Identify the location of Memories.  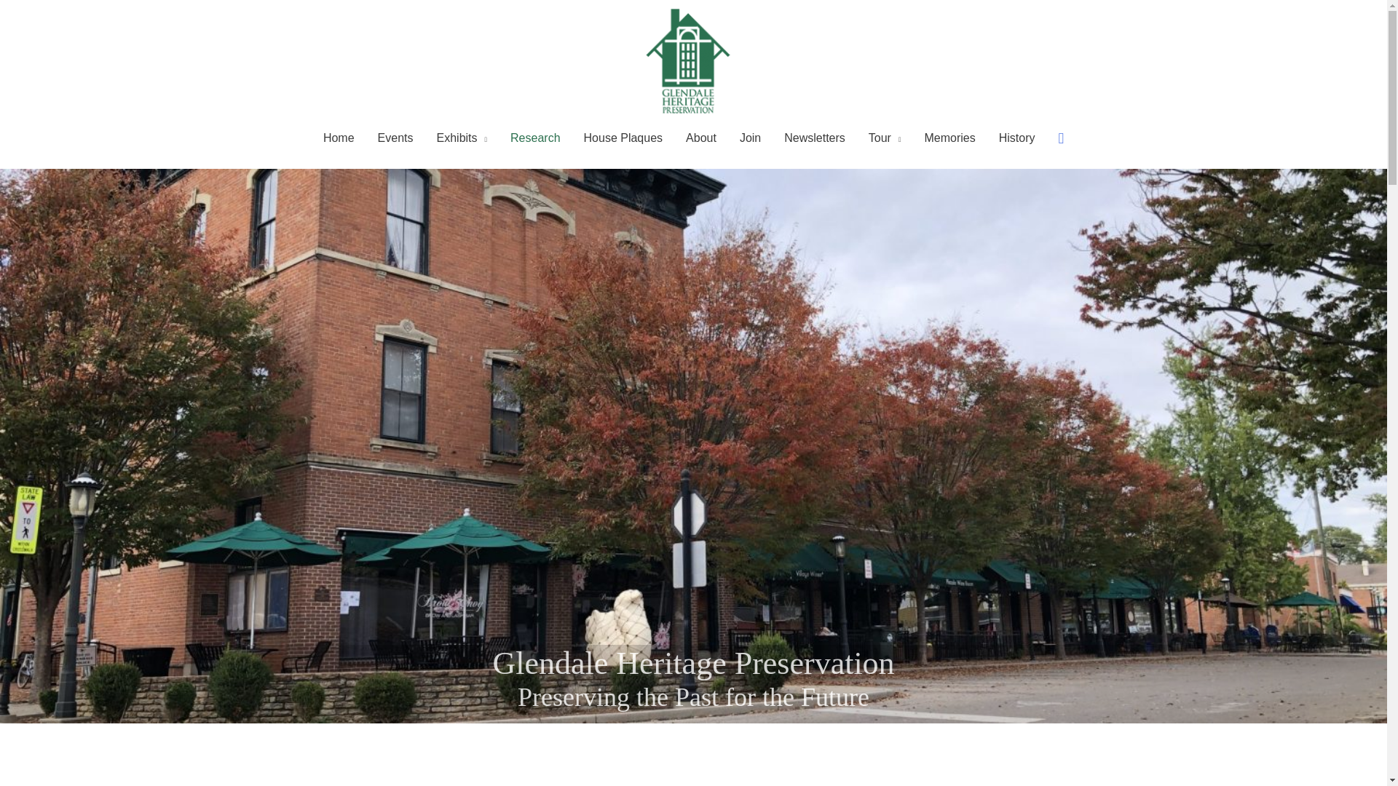
(949, 138).